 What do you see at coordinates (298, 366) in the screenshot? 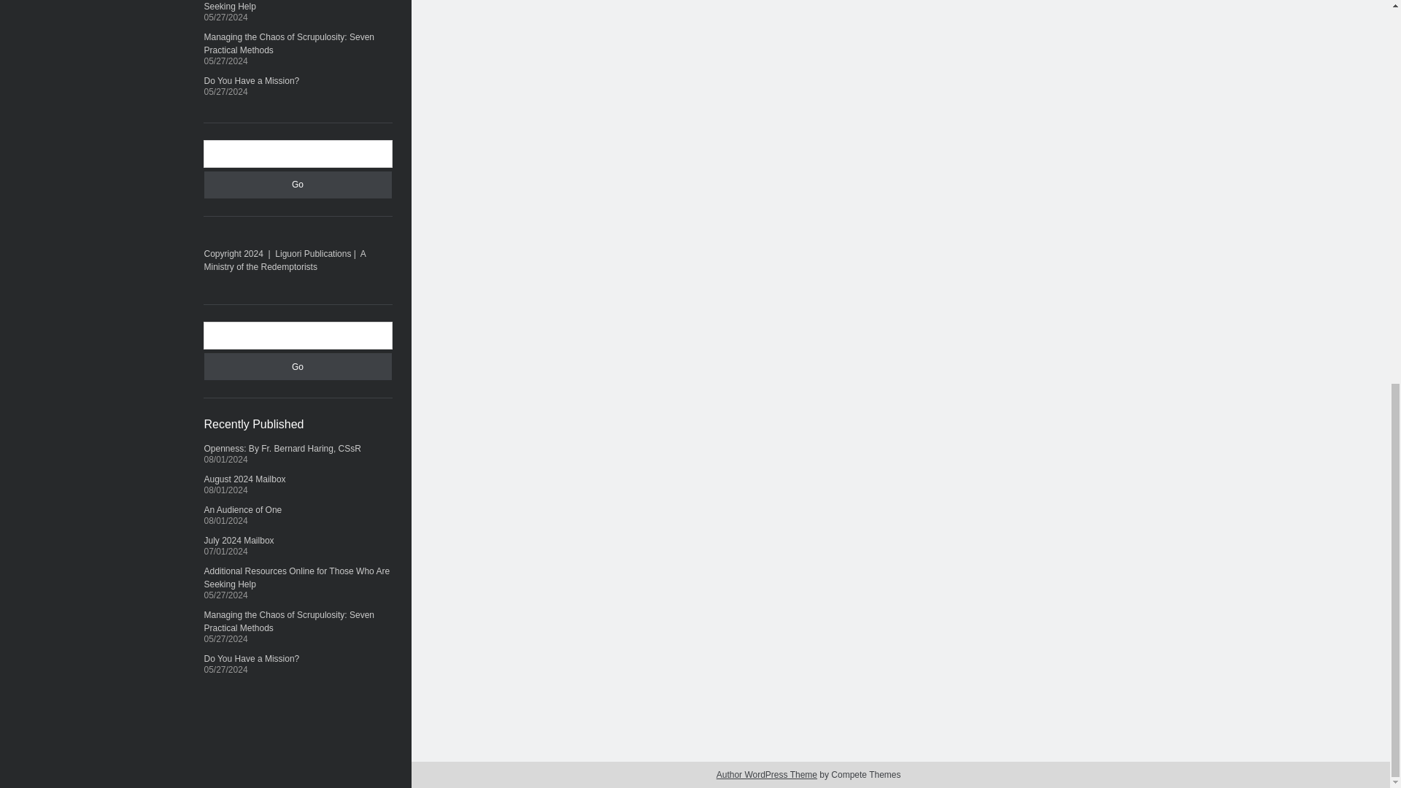
I see `Go` at bounding box center [298, 366].